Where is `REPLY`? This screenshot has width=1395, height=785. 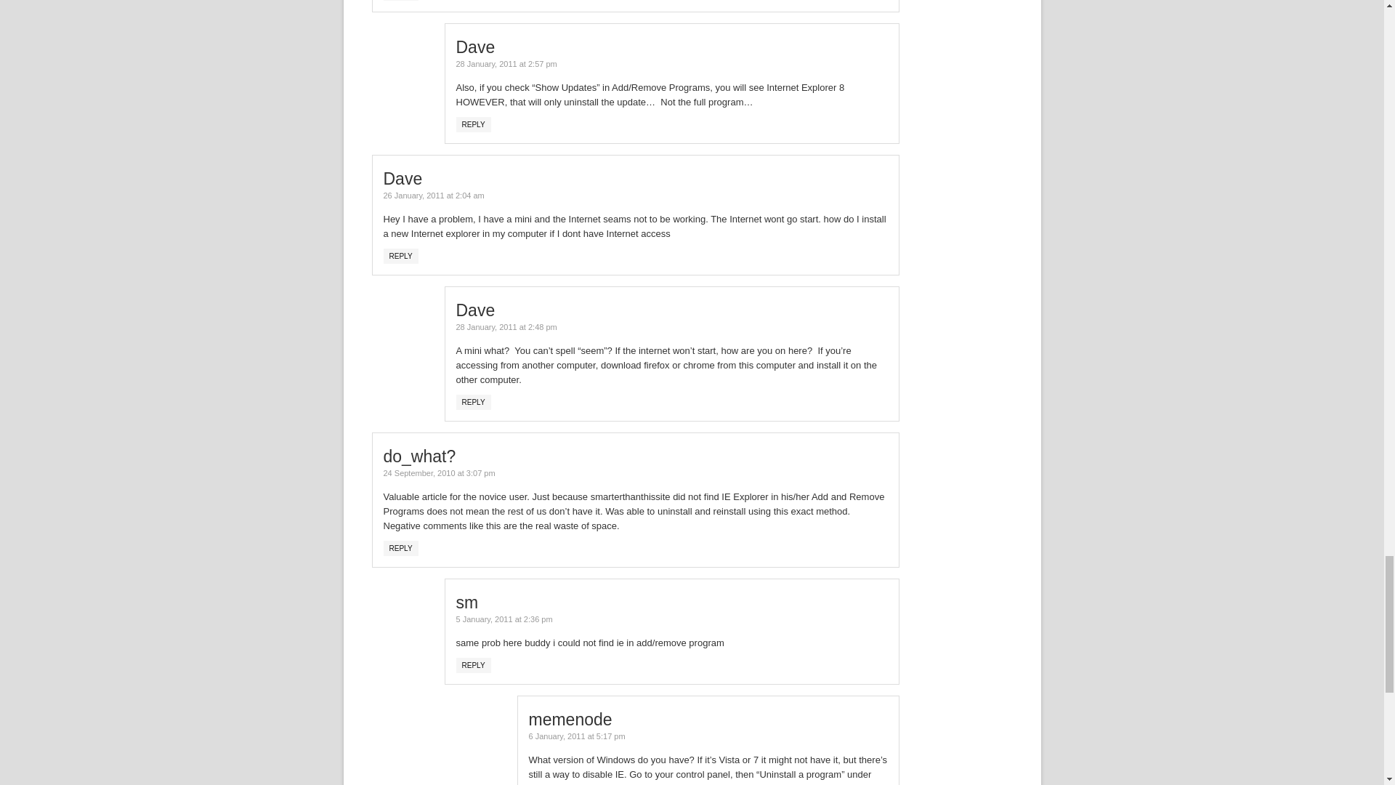
REPLY is located at coordinates (473, 402).